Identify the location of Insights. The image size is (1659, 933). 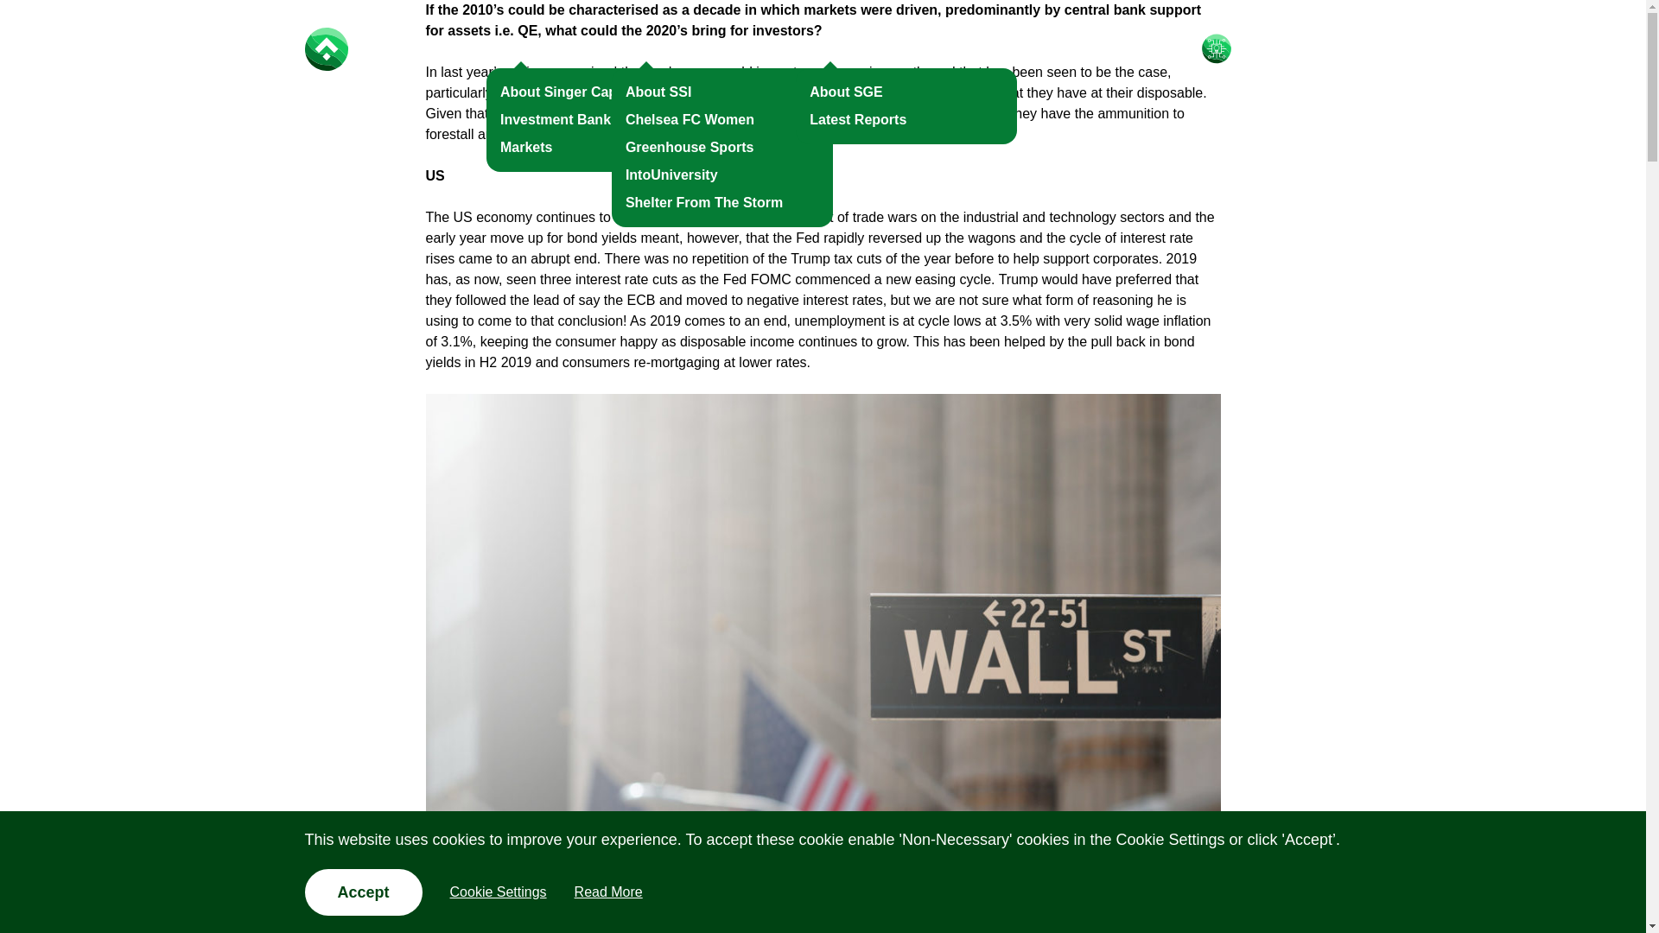
(1032, 49).